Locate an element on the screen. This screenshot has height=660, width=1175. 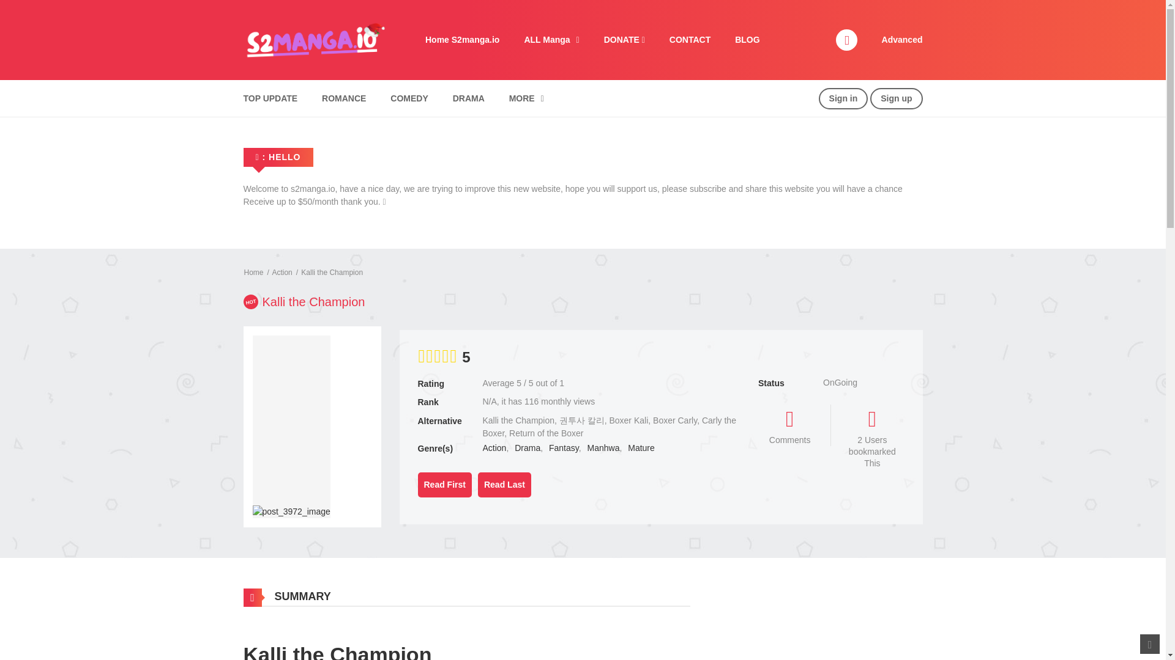
ROMANCE is located at coordinates (343, 98).